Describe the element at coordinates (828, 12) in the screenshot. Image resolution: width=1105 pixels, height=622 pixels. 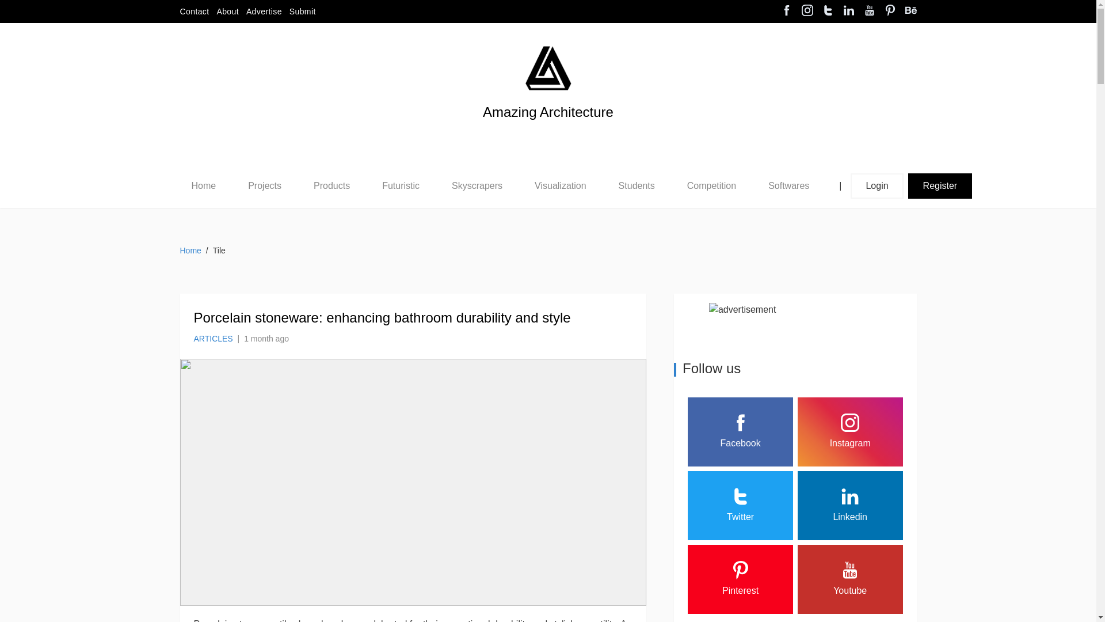
I see `follow us on twitter` at that location.